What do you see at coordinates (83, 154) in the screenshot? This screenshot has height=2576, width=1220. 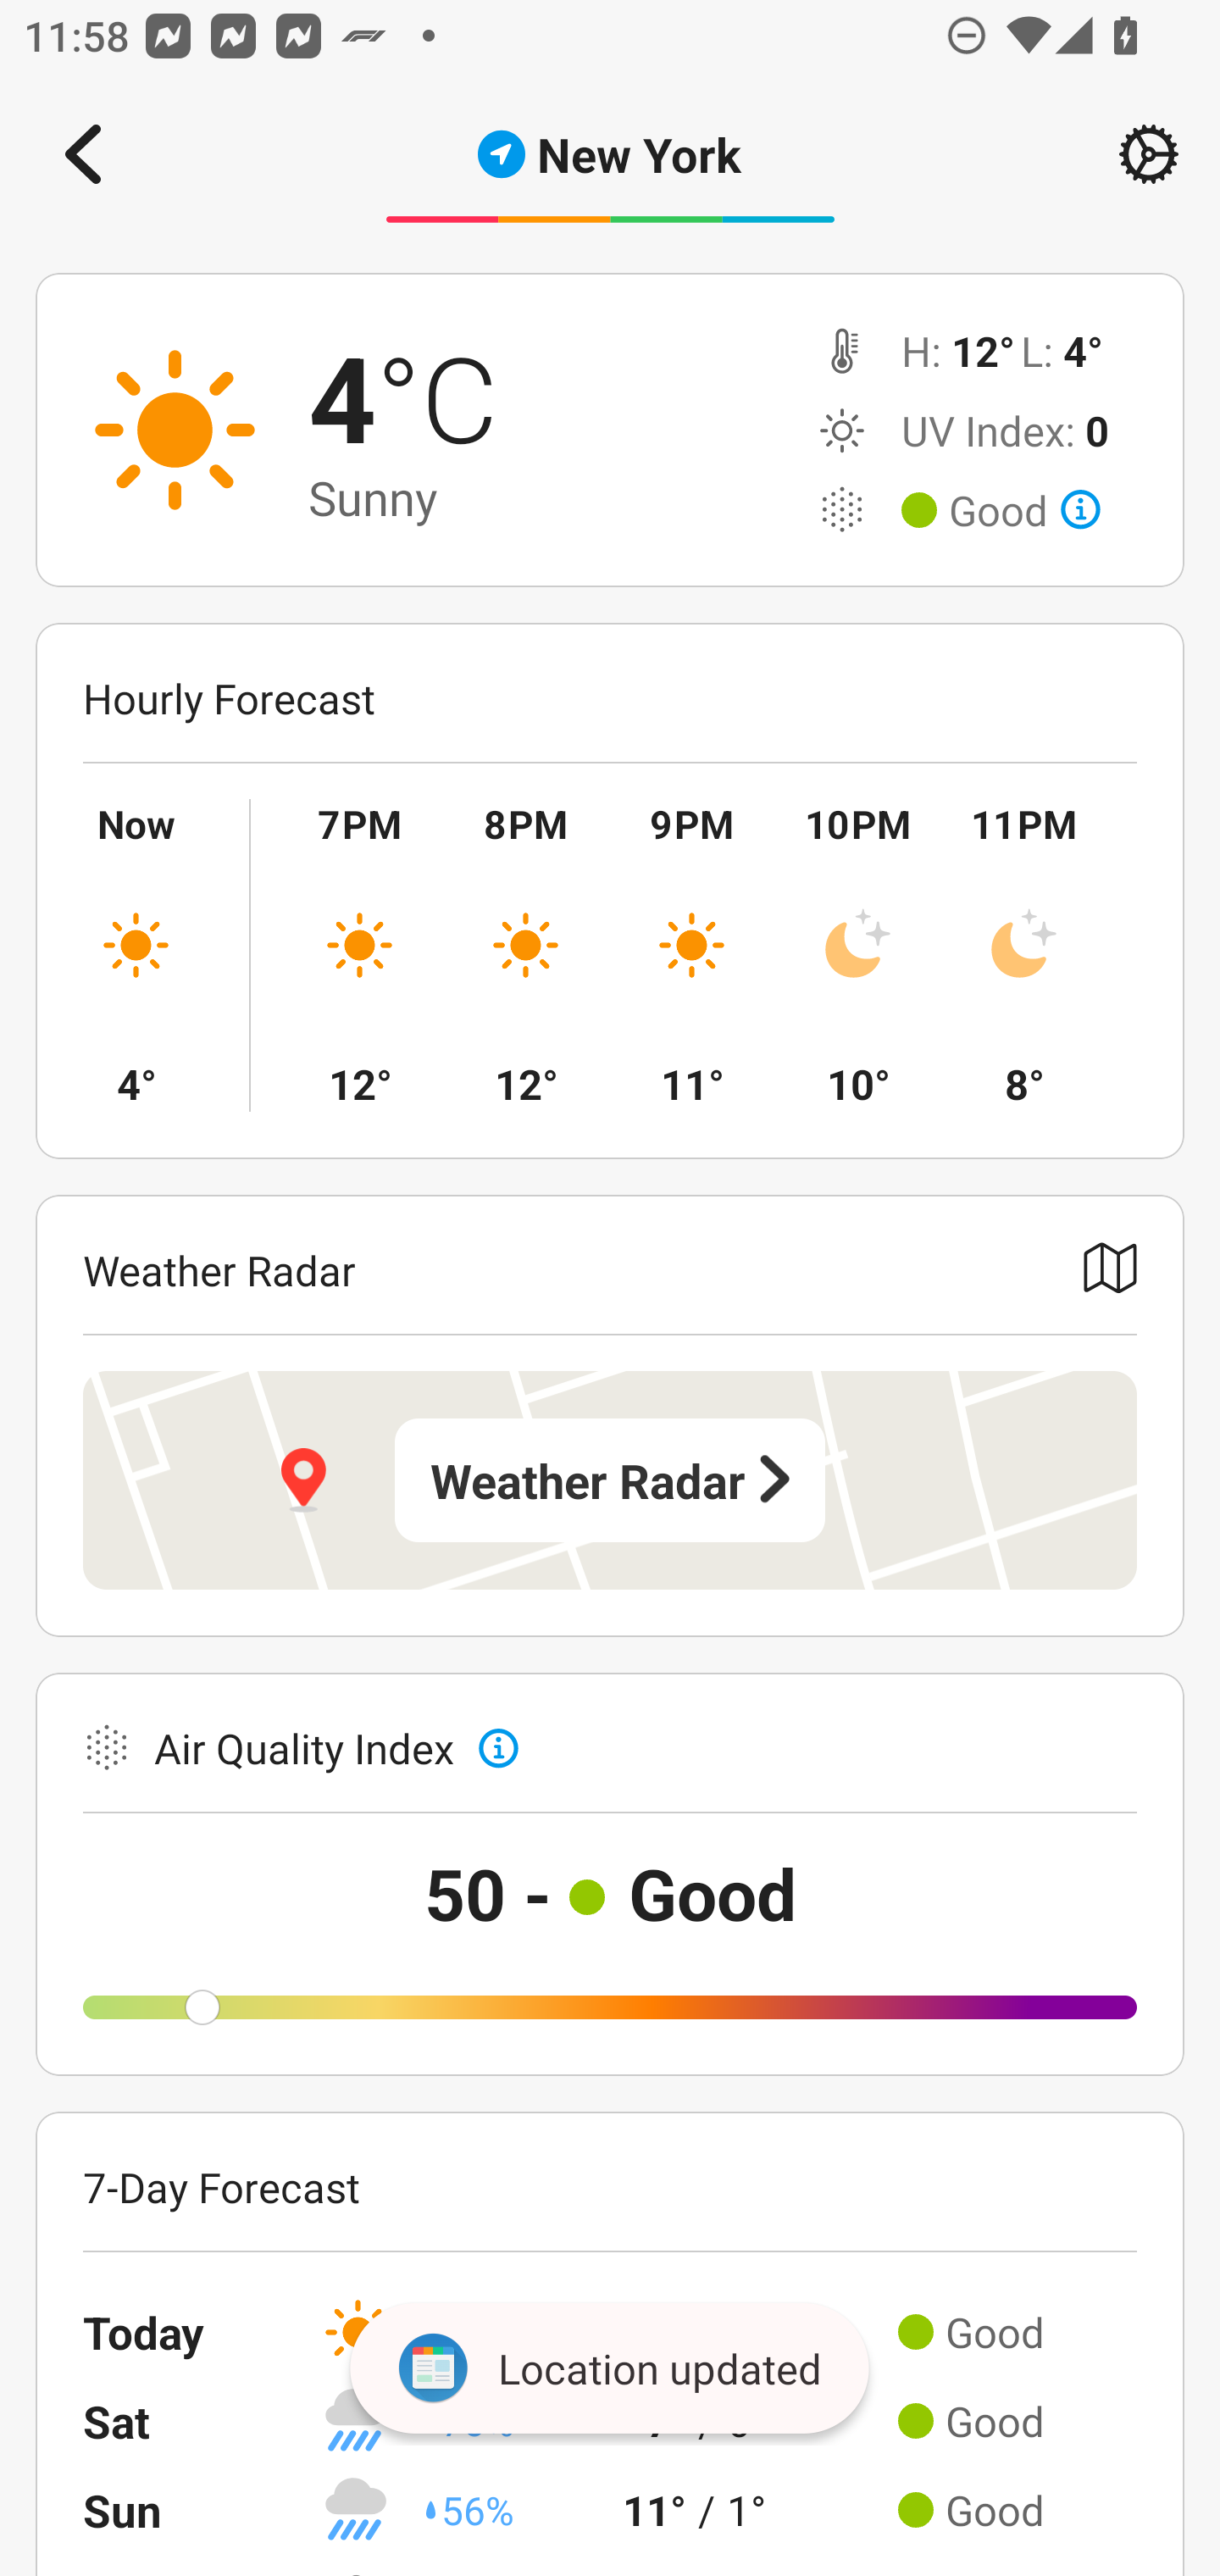 I see `Navigate up` at bounding box center [83, 154].